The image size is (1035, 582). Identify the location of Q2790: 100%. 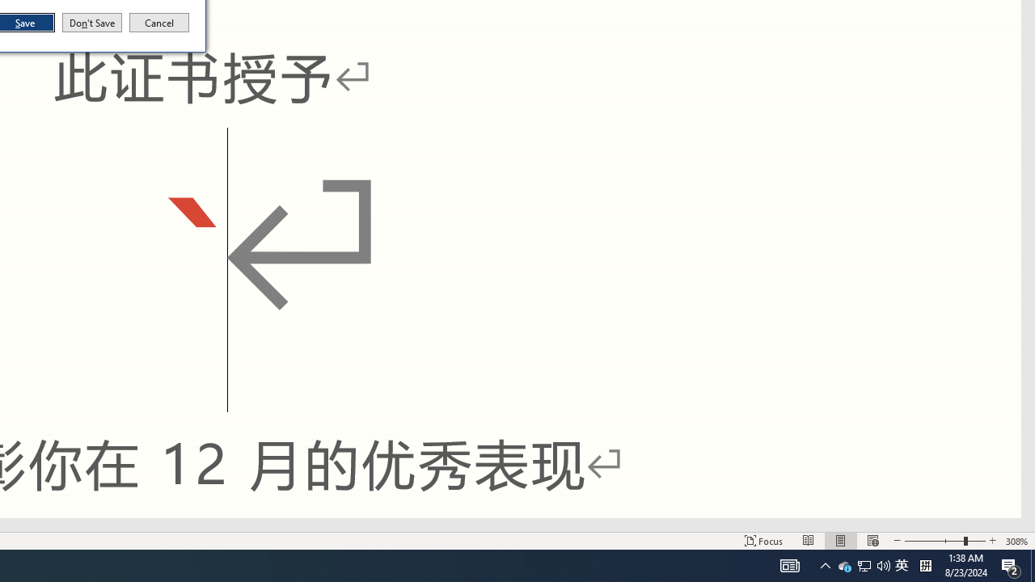
(159, 23).